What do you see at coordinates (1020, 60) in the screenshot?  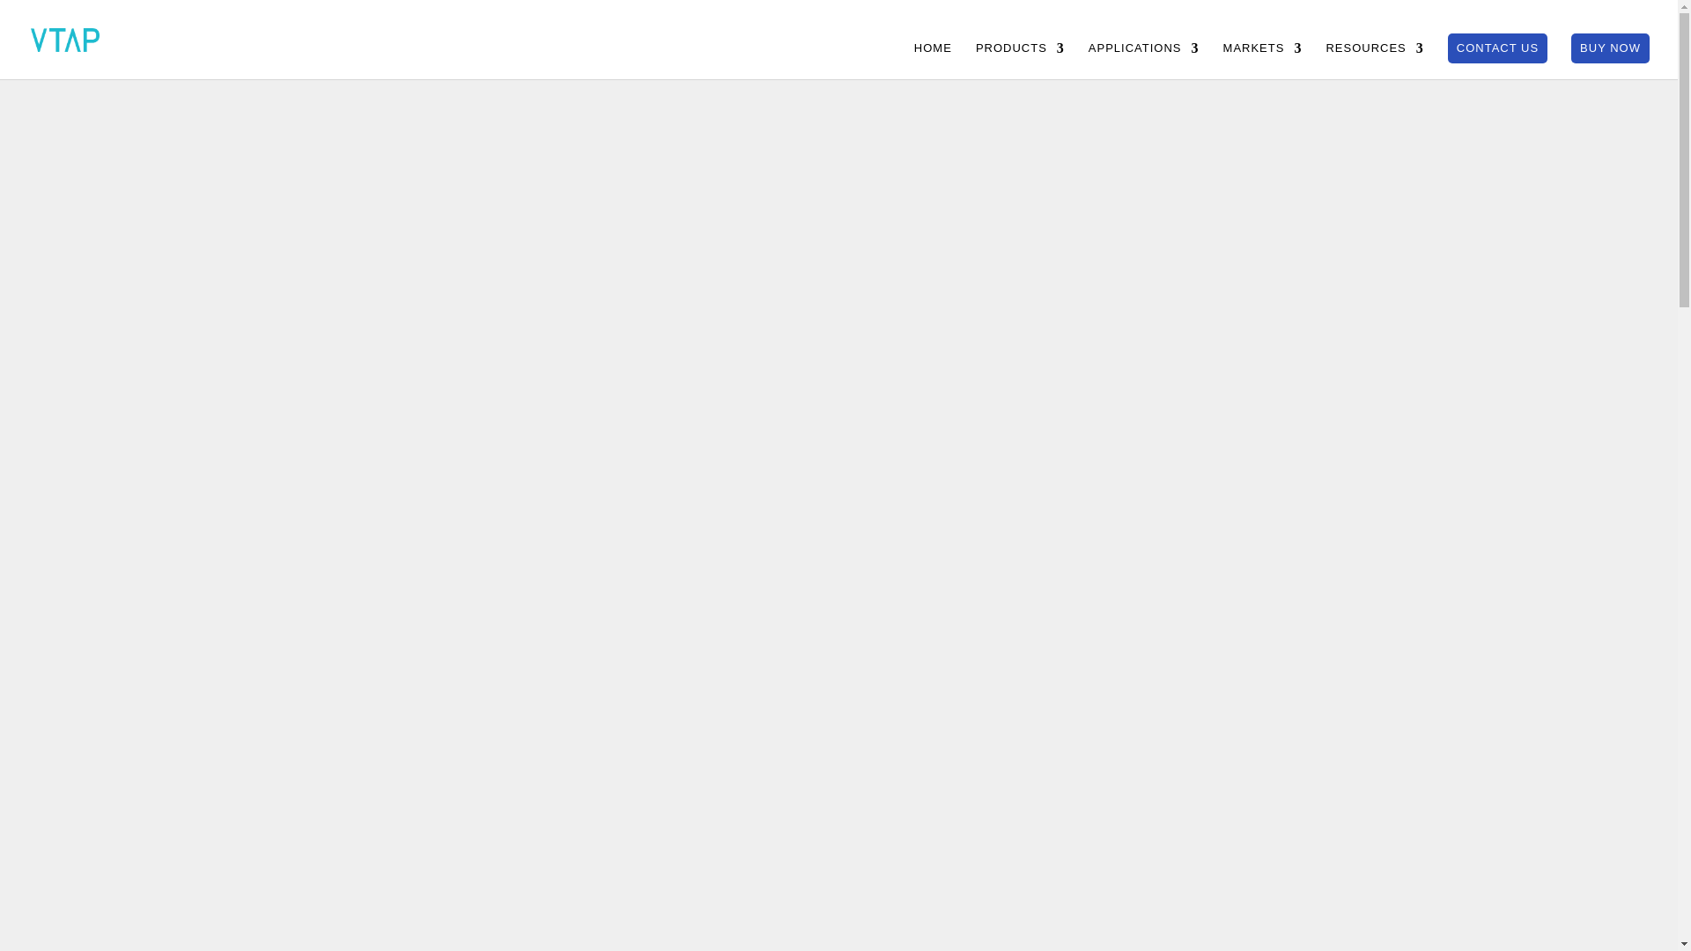 I see `PRODUCTS` at bounding box center [1020, 60].